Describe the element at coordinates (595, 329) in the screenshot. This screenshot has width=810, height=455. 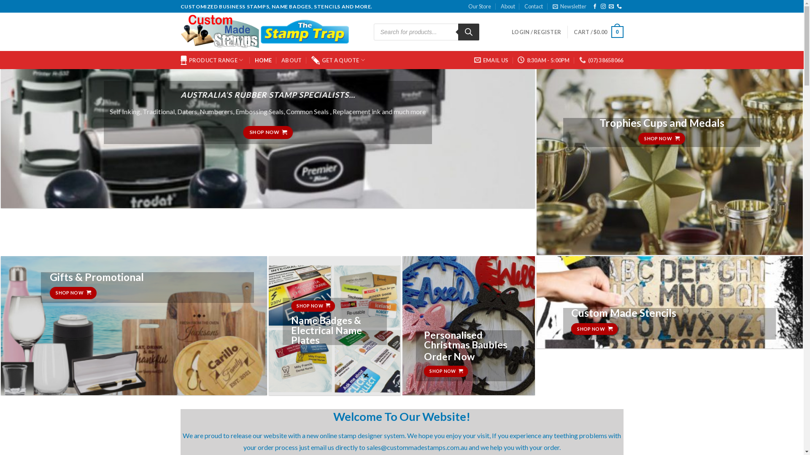
I see `SHOP NOW` at that location.